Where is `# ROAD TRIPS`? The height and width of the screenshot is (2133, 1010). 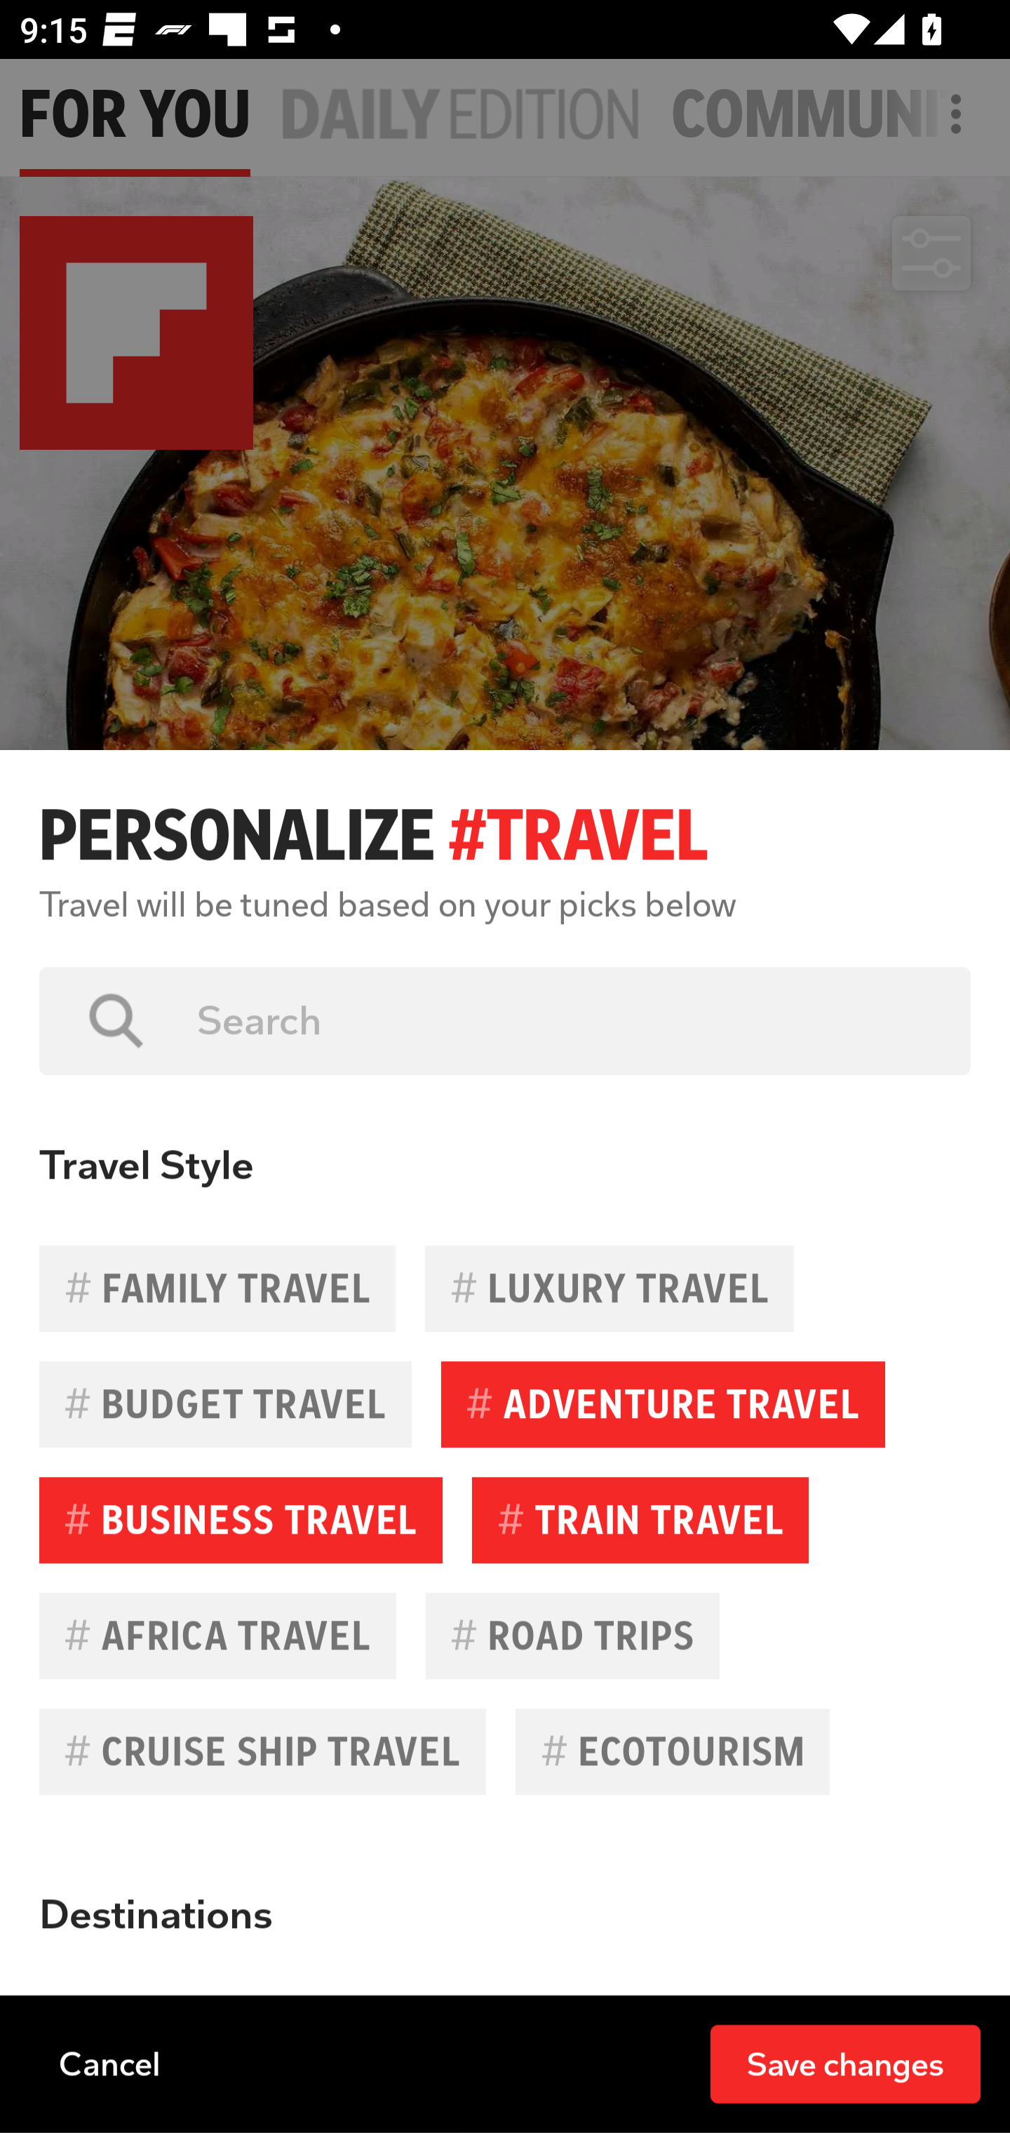
# ROAD TRIPS is located at coordinates (572, 1636).